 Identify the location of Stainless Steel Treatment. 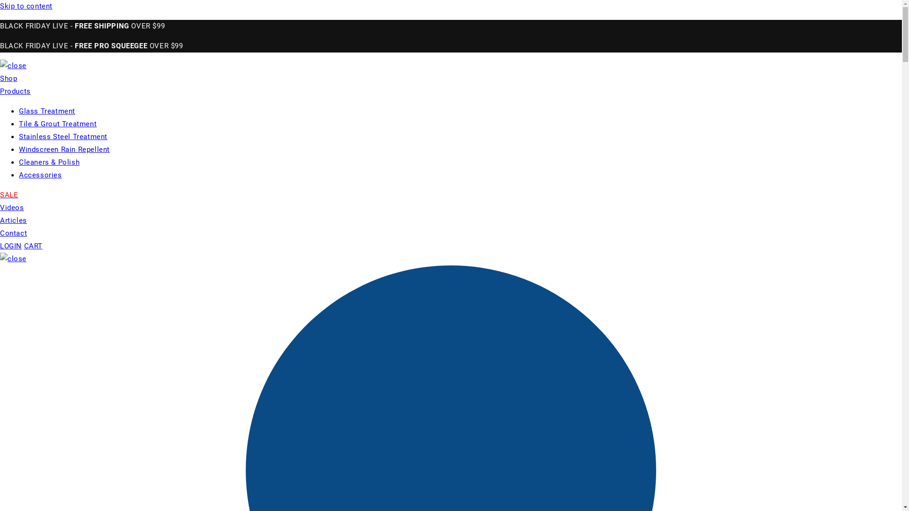
(63, 137).